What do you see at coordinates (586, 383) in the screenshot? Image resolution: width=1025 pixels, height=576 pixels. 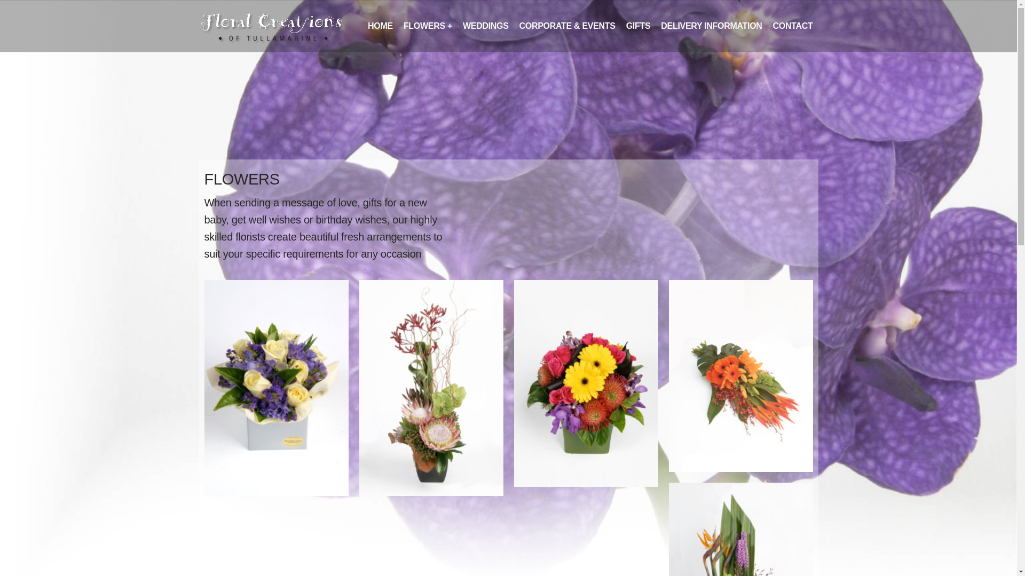 I see `Flower 6` at bounding box center [586, 383].